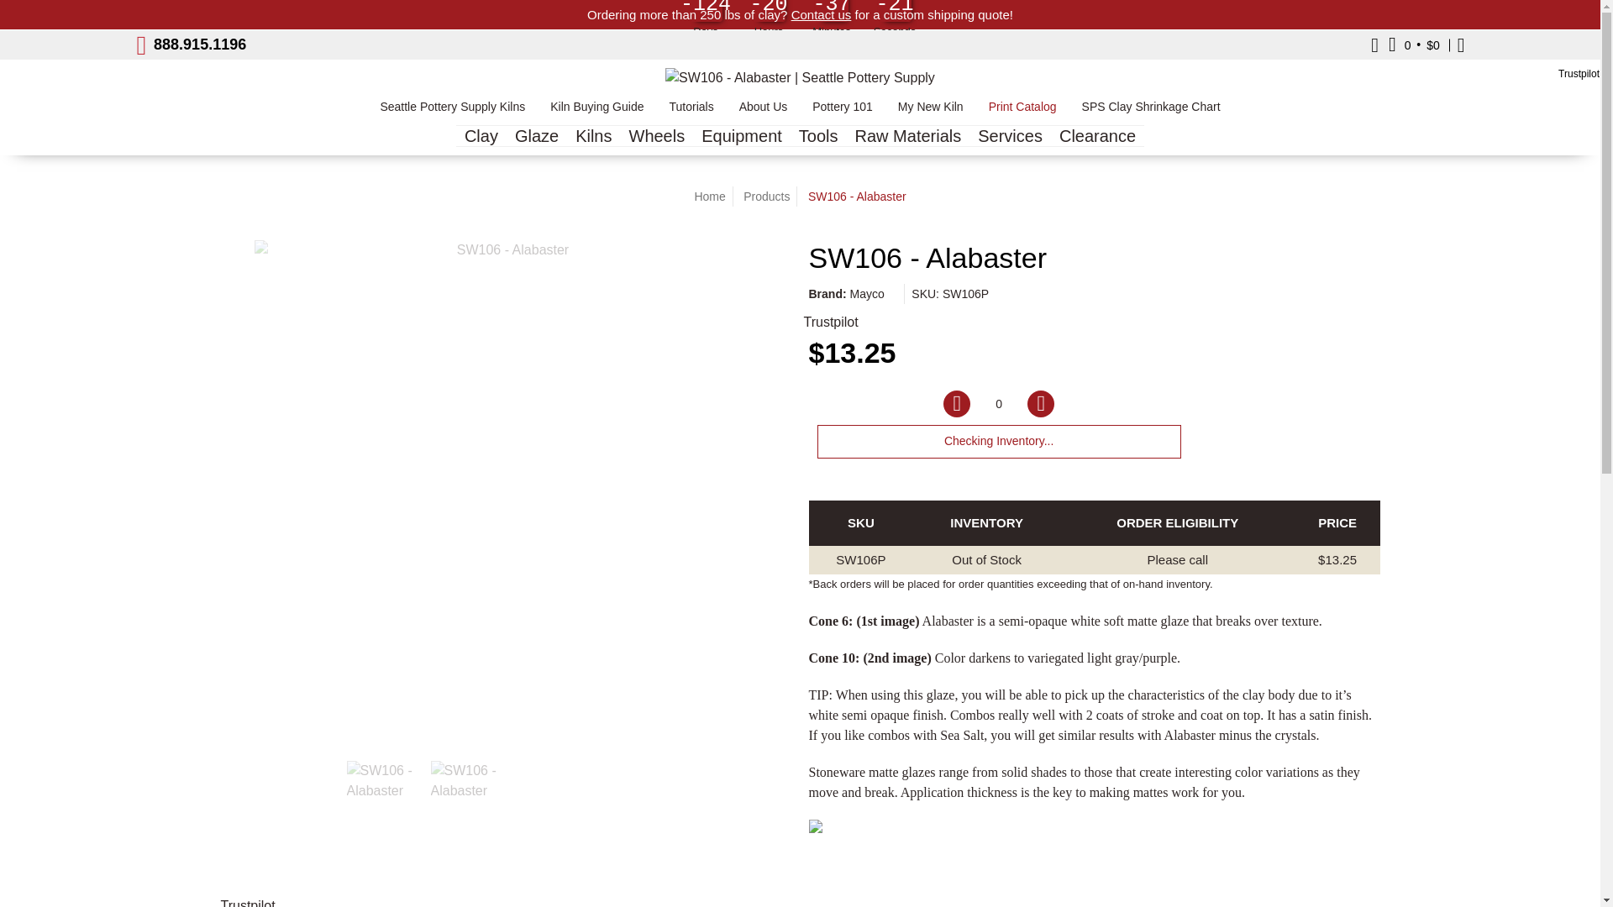 This screenshot has height=907, width=1613. I want to click on Checking Inventory..., so click(998, 442).